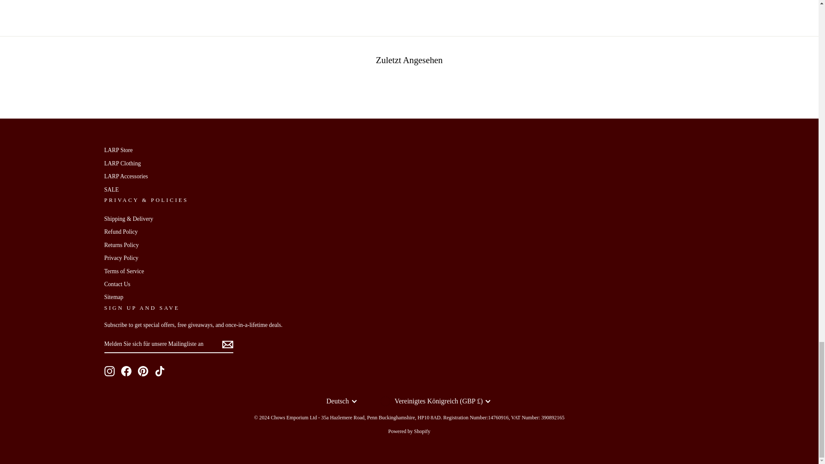 This screenshot has width=825, height=464. What do you see at coordinates (227, 344) in the screenshot?
I see `icon-email` at bounding box center [227, 344].